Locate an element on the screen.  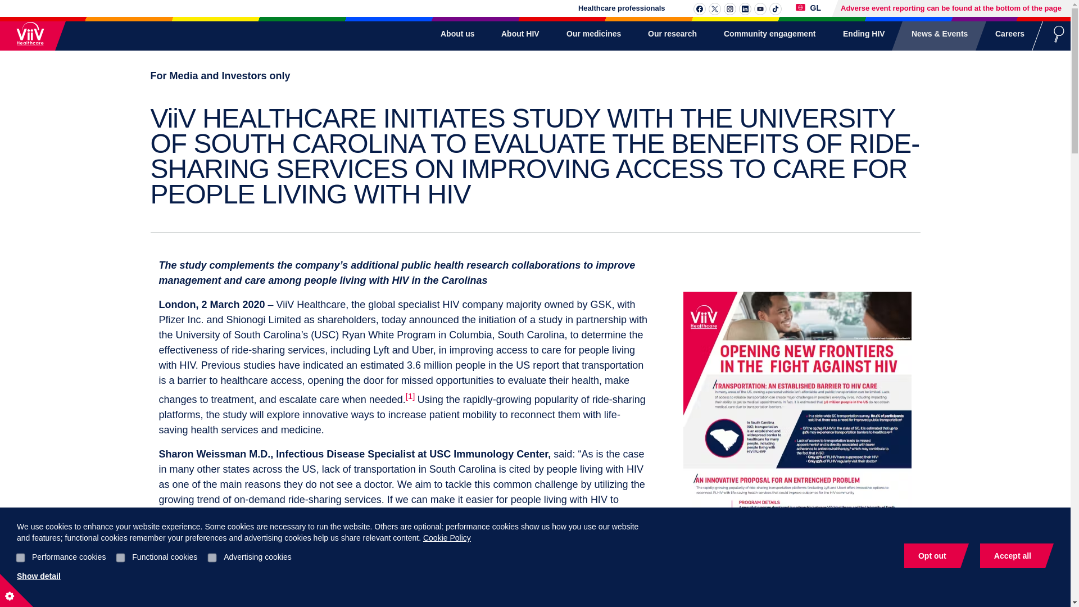
on is located at coordinates (120, 556).